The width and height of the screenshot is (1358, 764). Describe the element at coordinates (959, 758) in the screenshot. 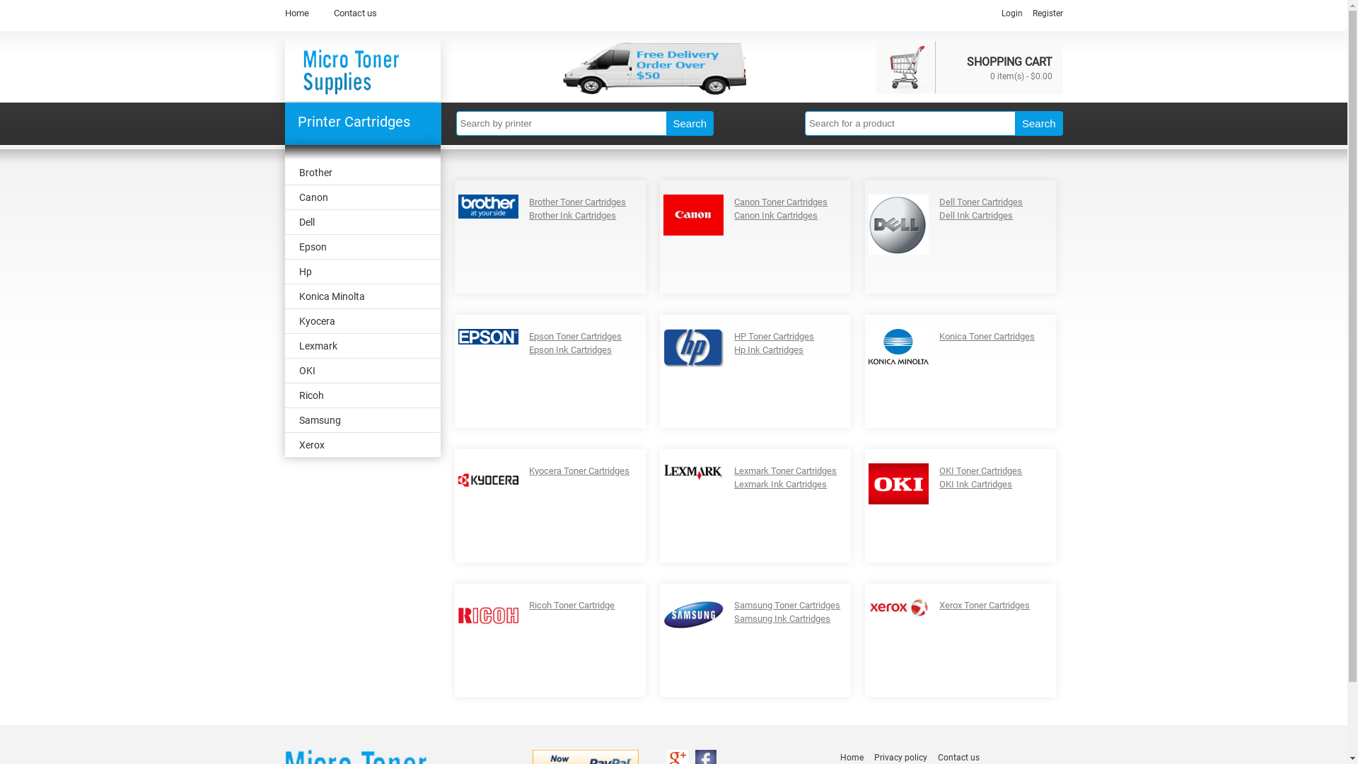

I see `Contact us` at that location.